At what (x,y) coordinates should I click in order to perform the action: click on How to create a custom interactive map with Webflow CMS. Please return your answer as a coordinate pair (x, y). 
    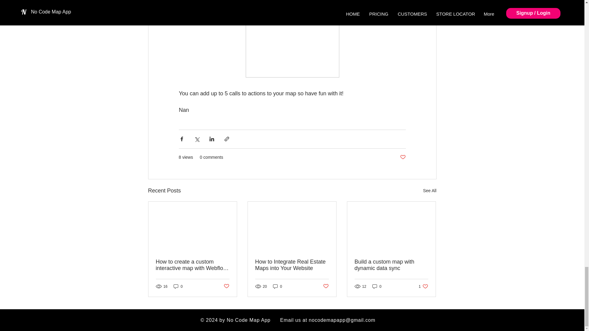
    Looking at the image, I should click on (226, 286).